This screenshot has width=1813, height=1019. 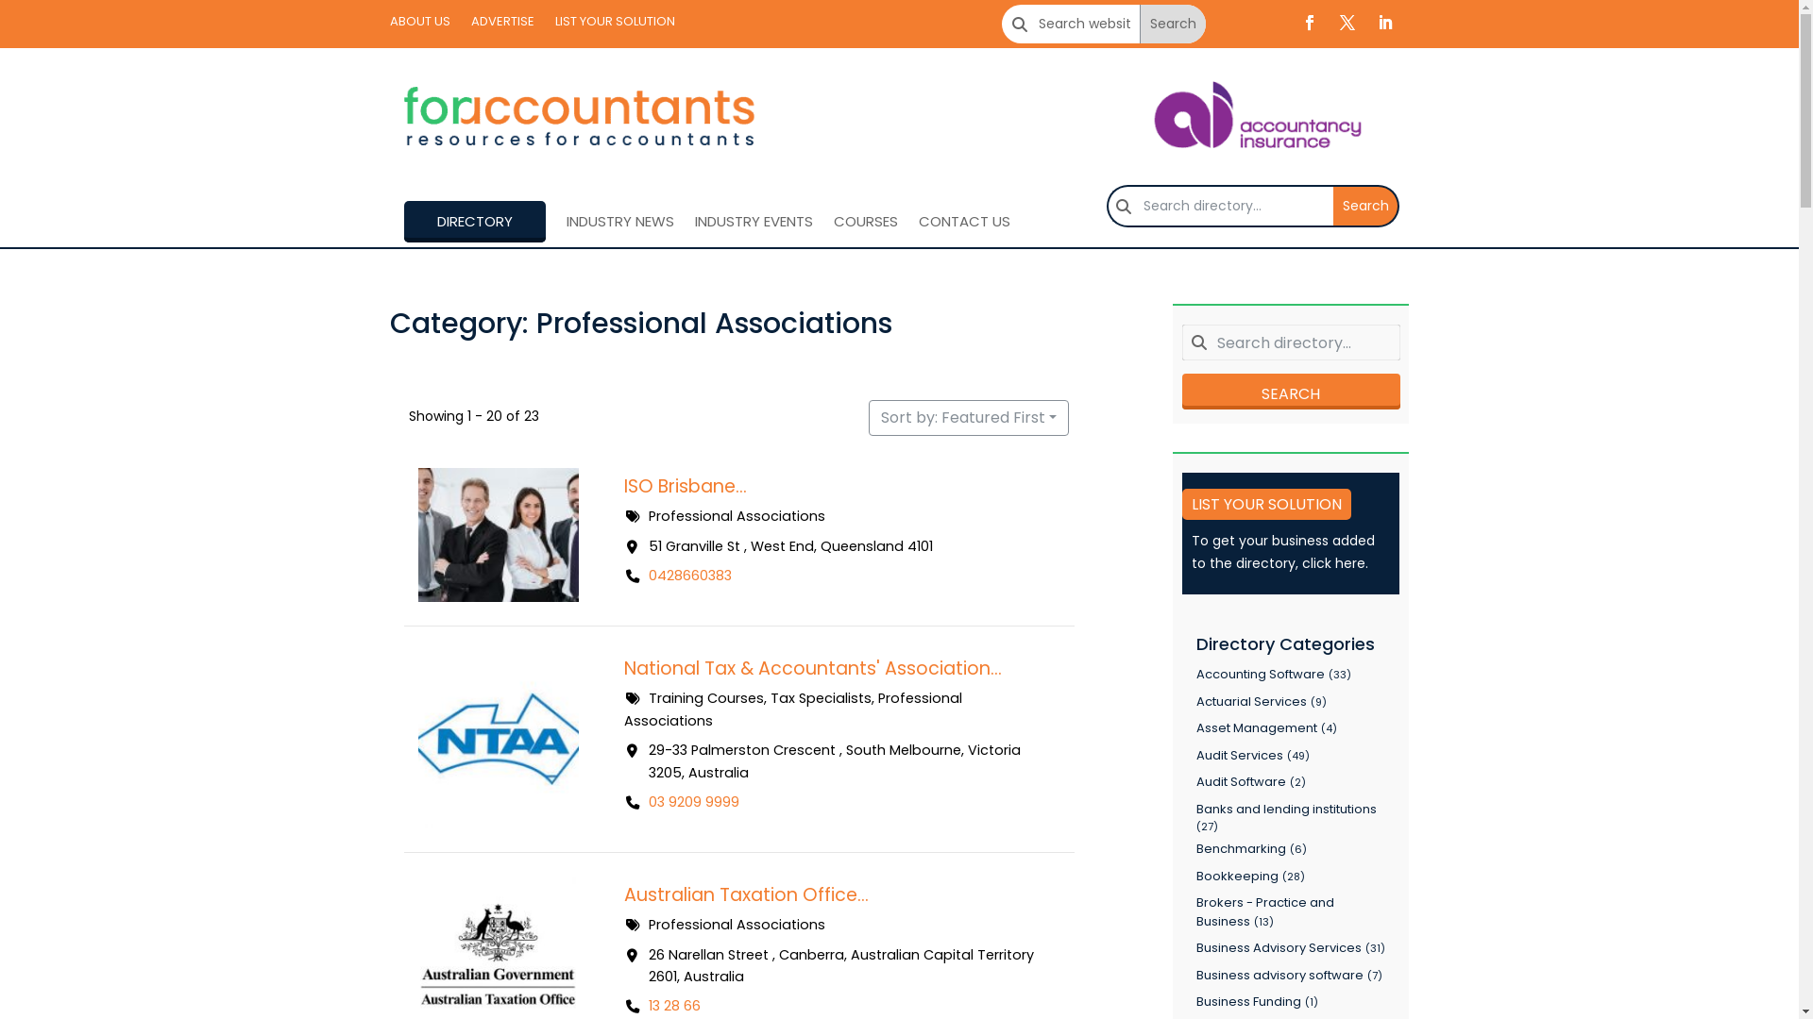 I want to click on 0428660383, so click(x=689, y=575).